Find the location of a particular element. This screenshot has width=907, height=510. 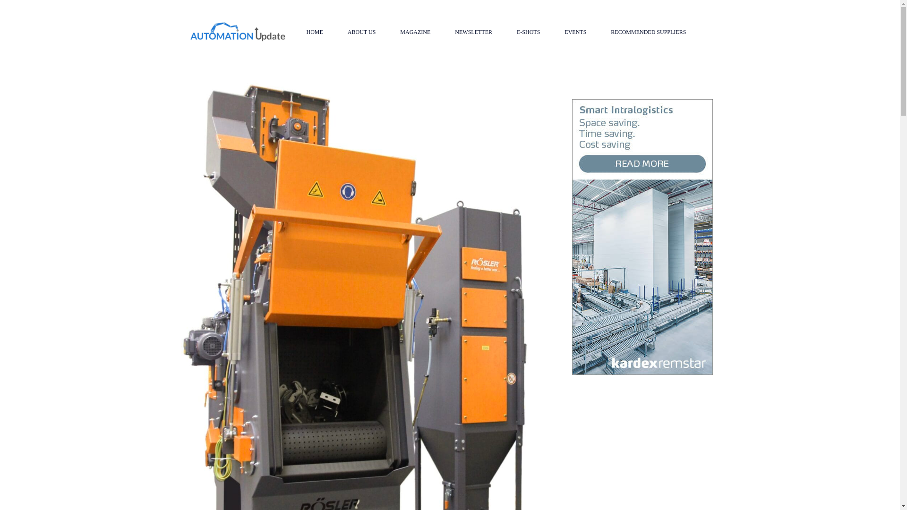

MAGAZINE is located at coordinates (415, 32).